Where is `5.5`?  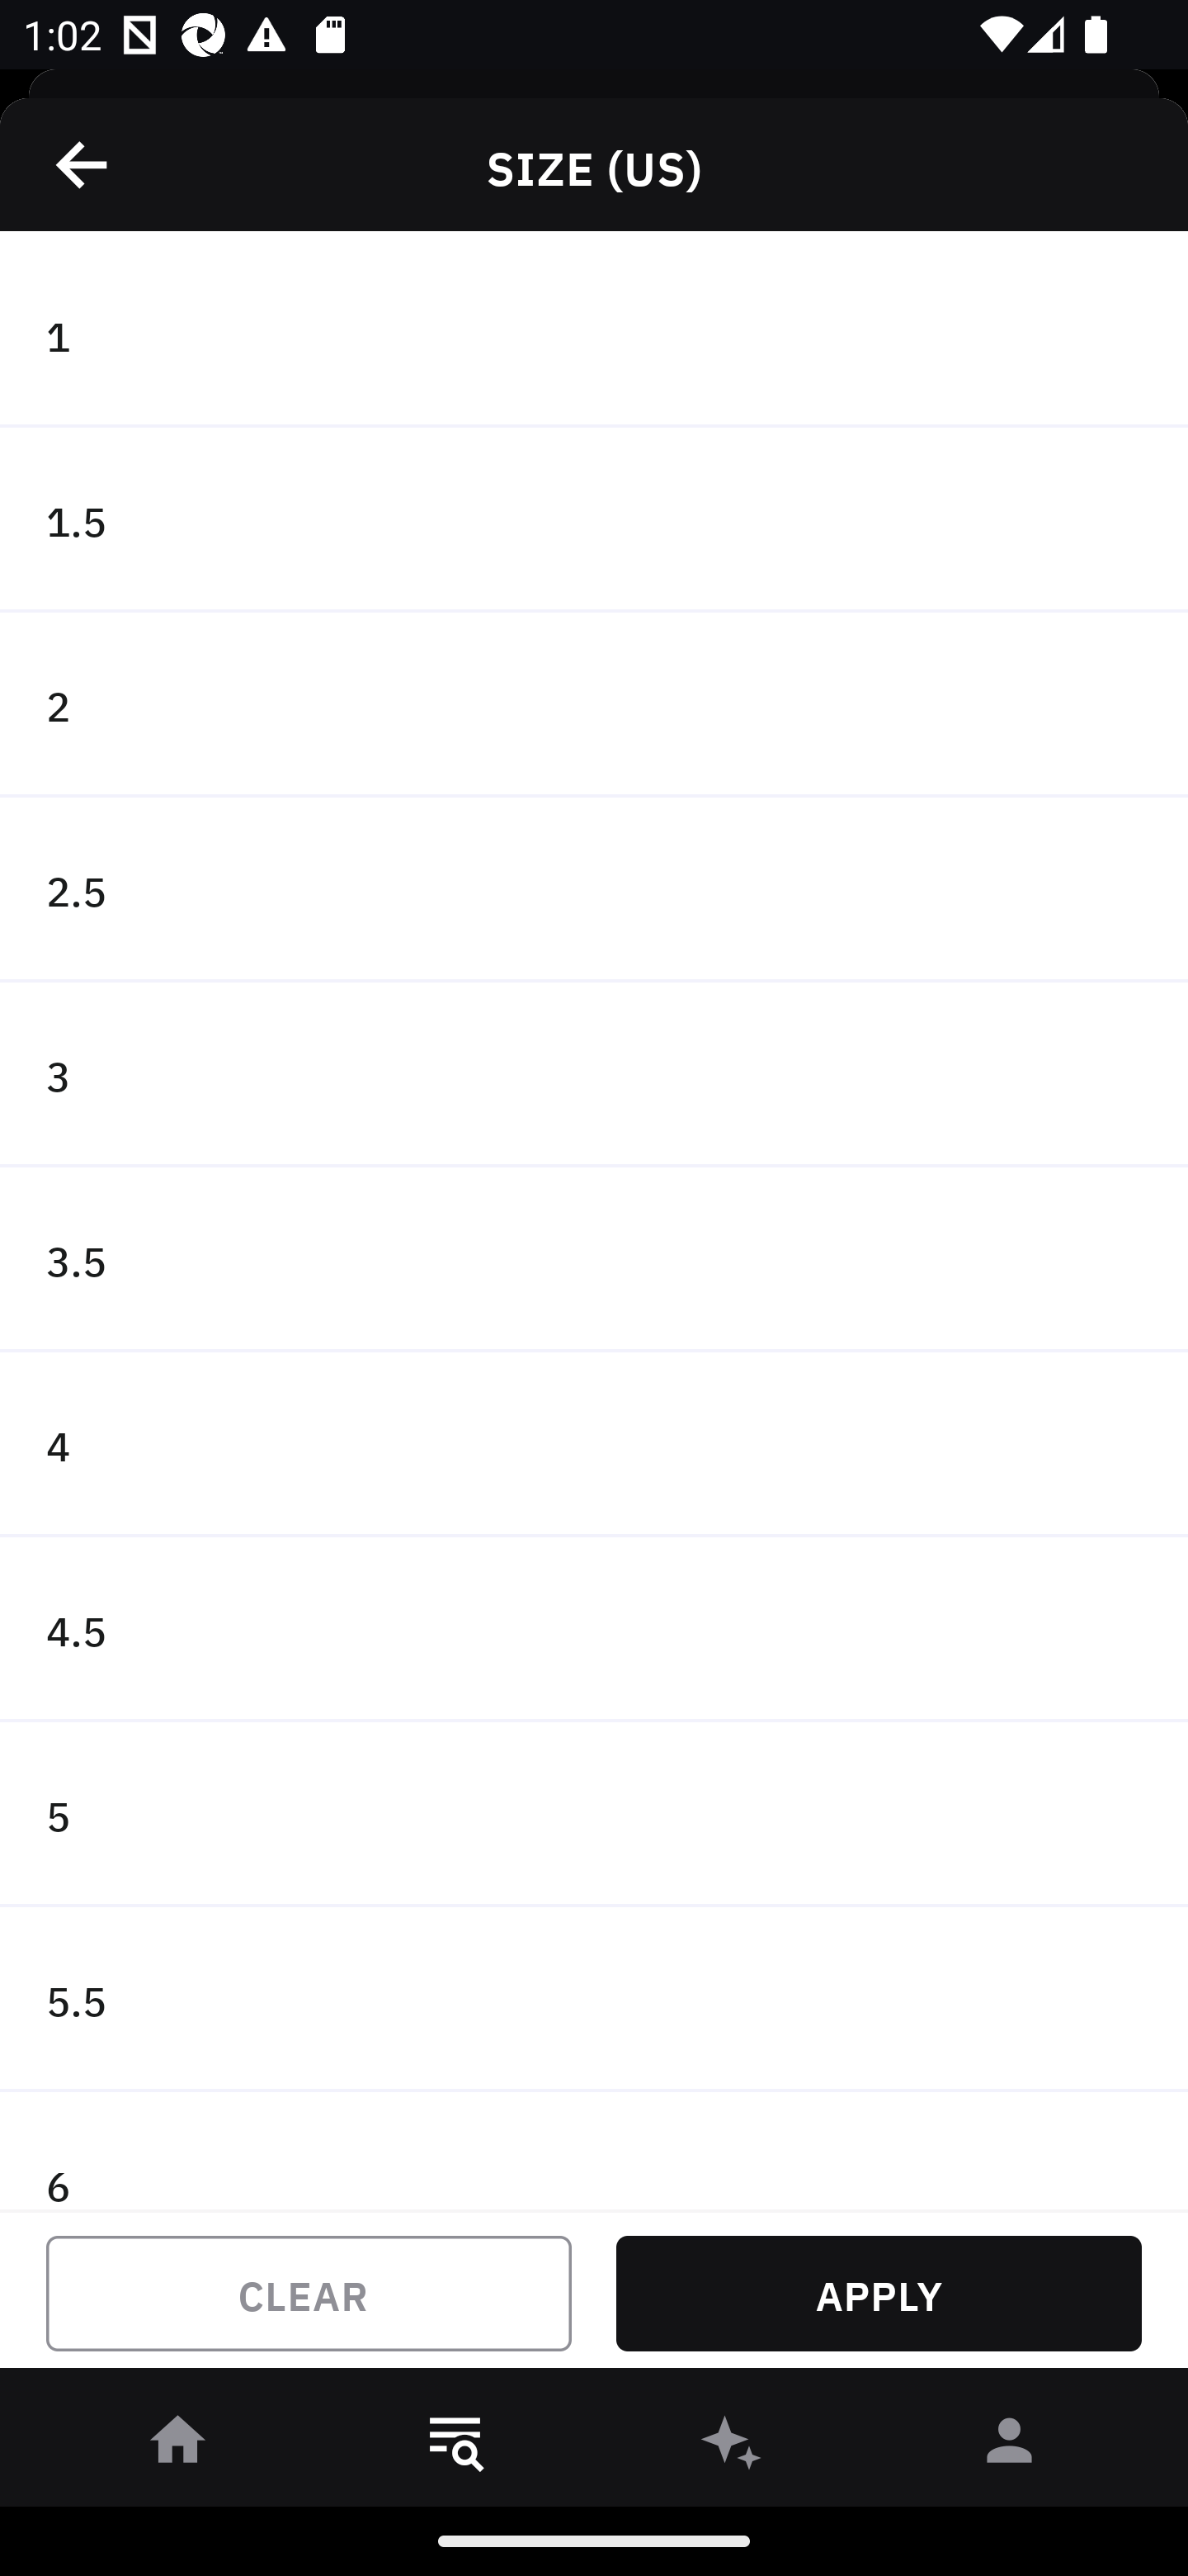
5.5 is located at coordinates (594, 1998).